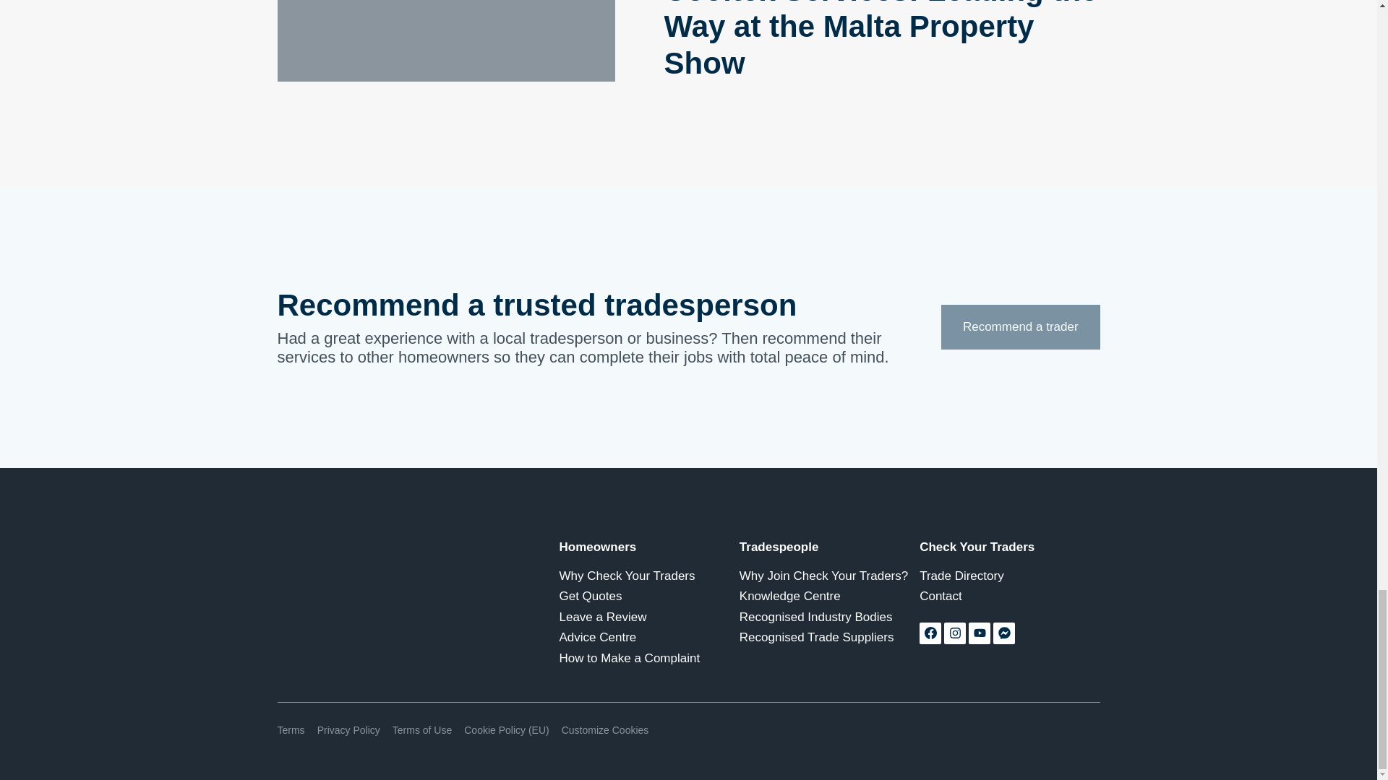 The width and height of the screenshot is (1388, 780). What do you see at coordinates (649, 576) in the screenshot?
I see `Why Check Your Traders` at bounding box center [649, 576].